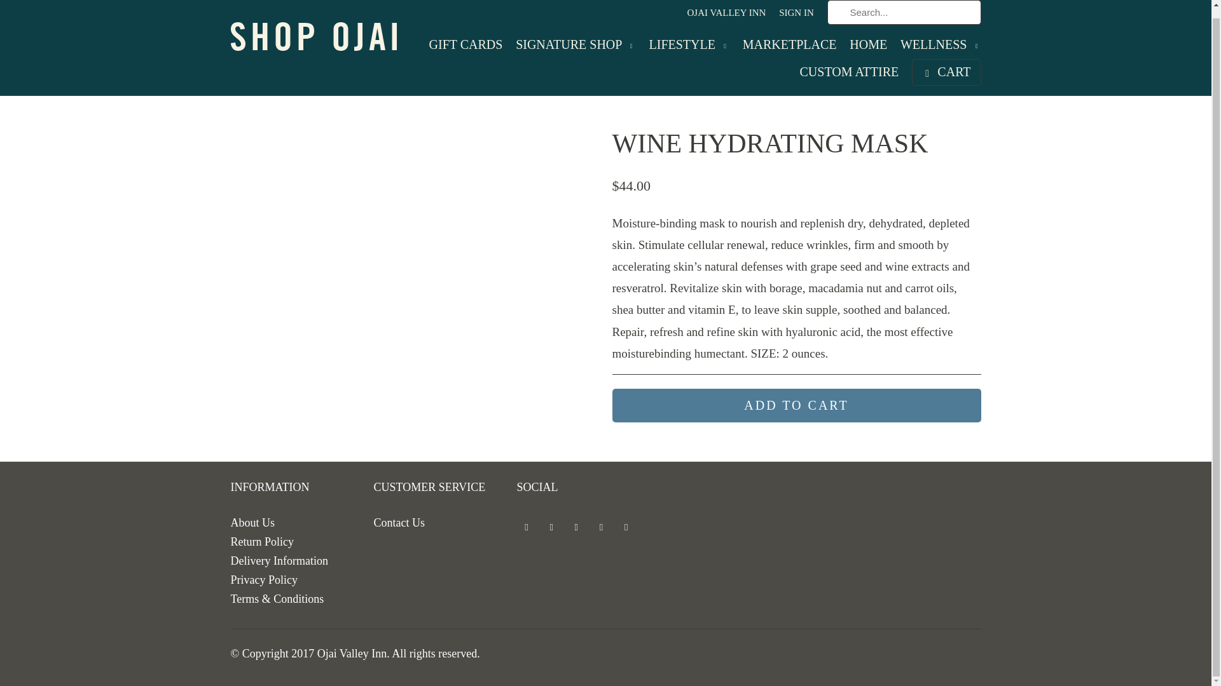  I want to click on SIGNATURE SHOP, so click(576, 48).